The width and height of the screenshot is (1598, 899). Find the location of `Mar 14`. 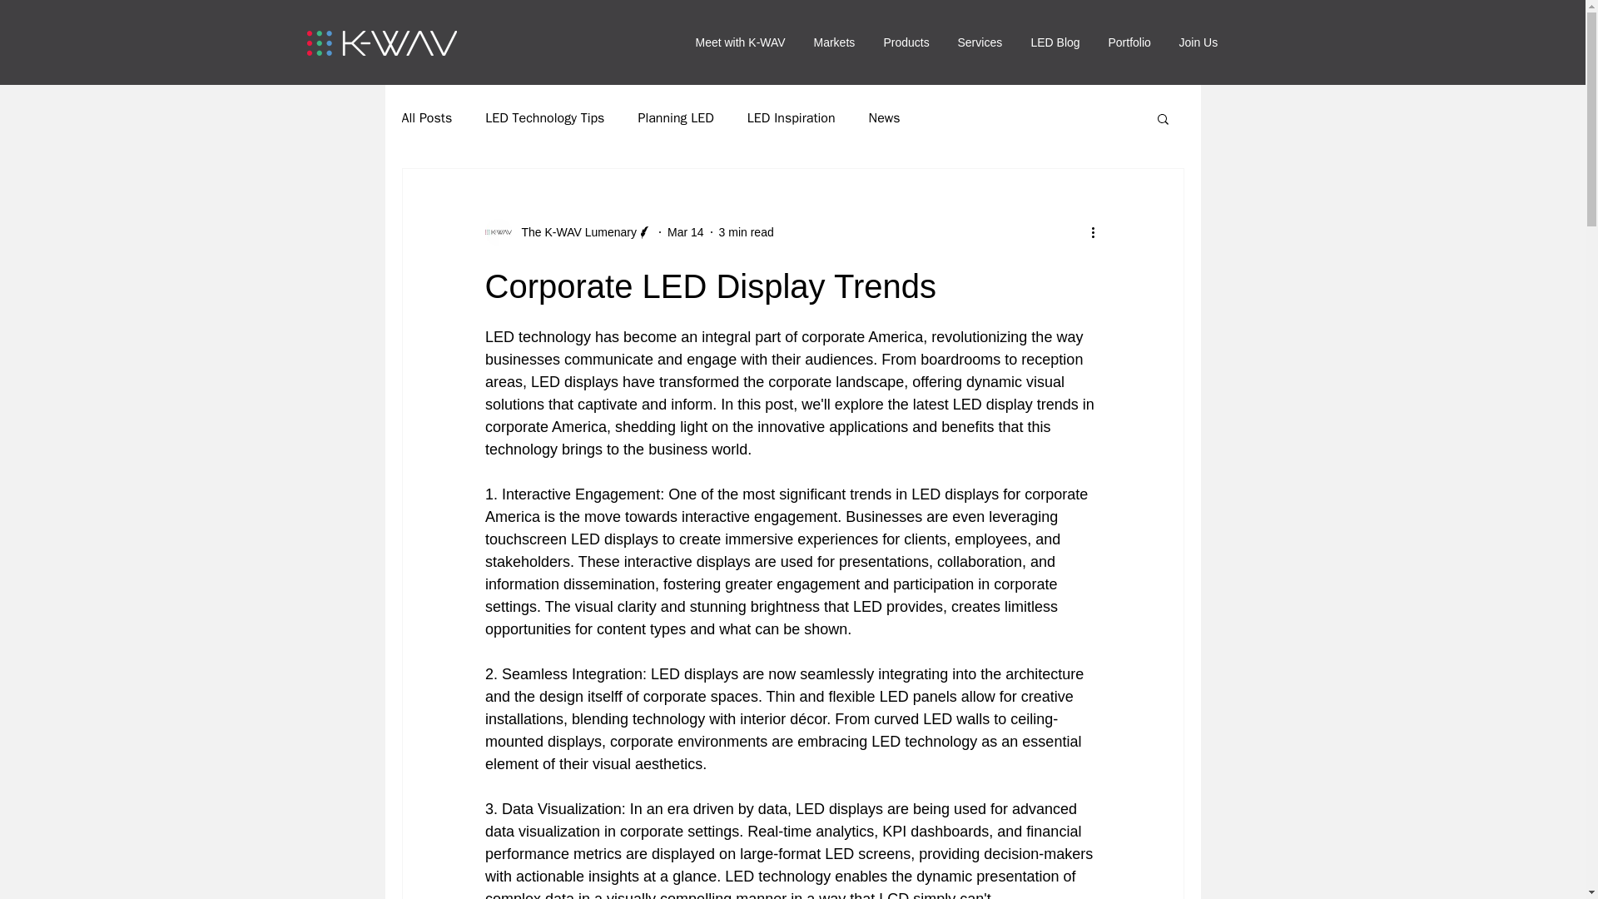

Mar 14 is located at coordinates (686, 231).